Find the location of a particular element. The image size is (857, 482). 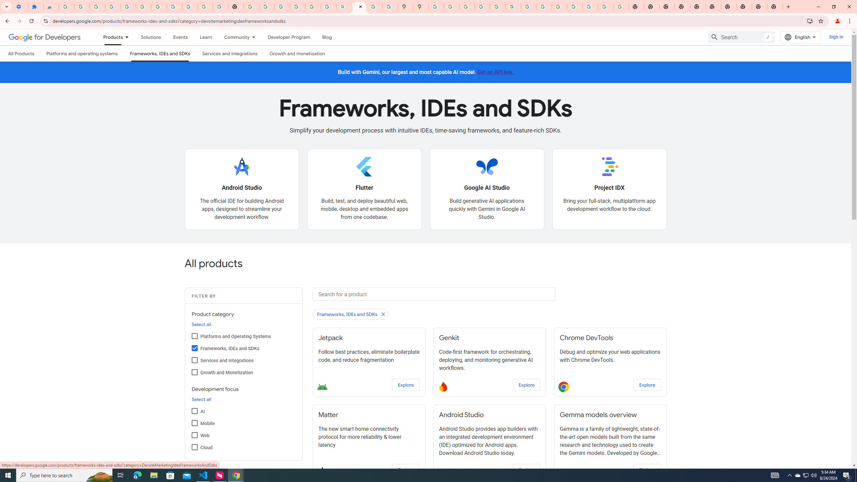

Get an API key. is located at coordinates (495, 72).